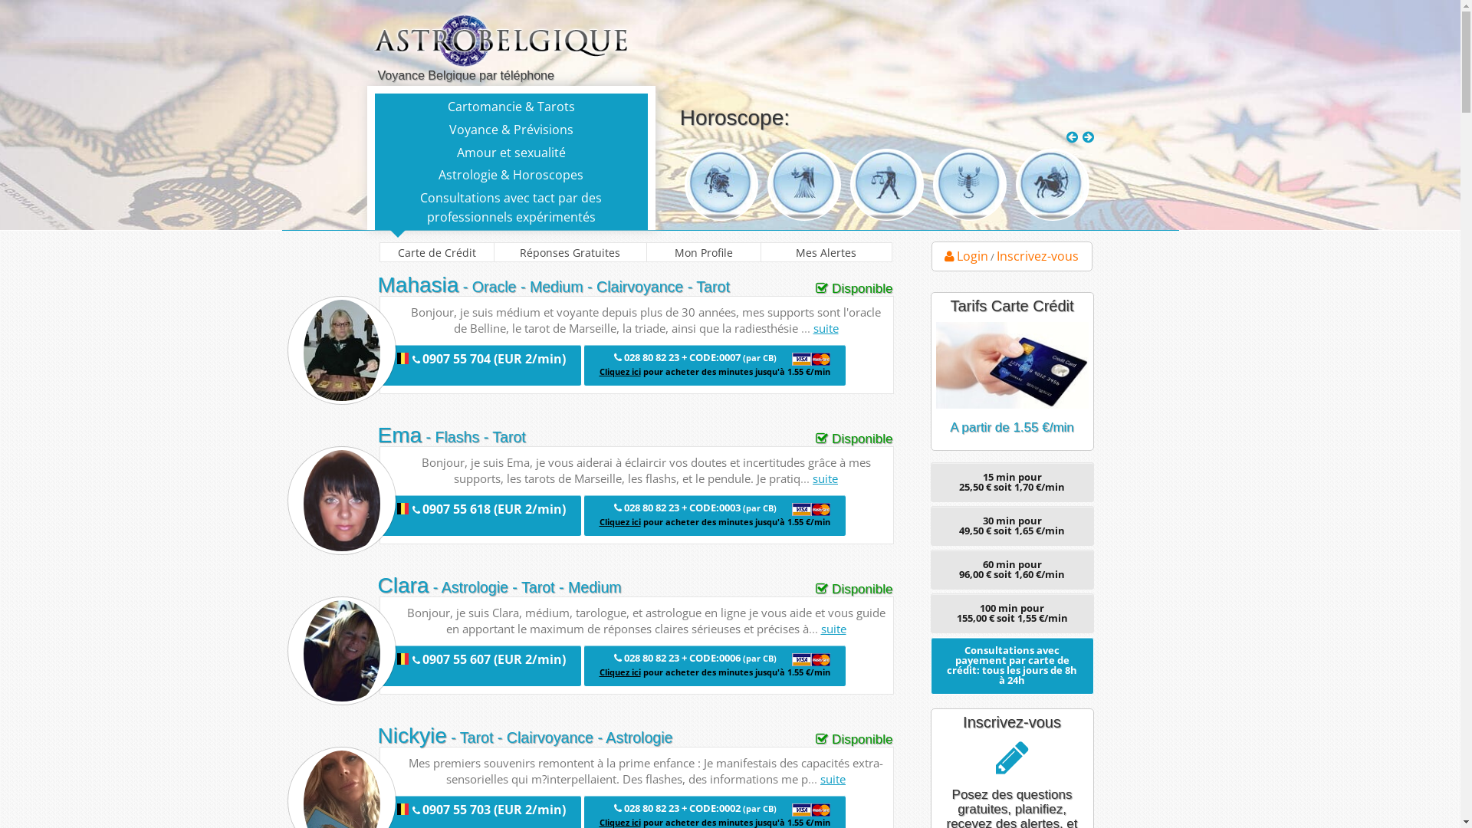 The width and height of the screenshot is (1472, 828). What do you see at coordinates (887, 186) in the screenshot?
I see `Balance` at bounding box center [887, 186].